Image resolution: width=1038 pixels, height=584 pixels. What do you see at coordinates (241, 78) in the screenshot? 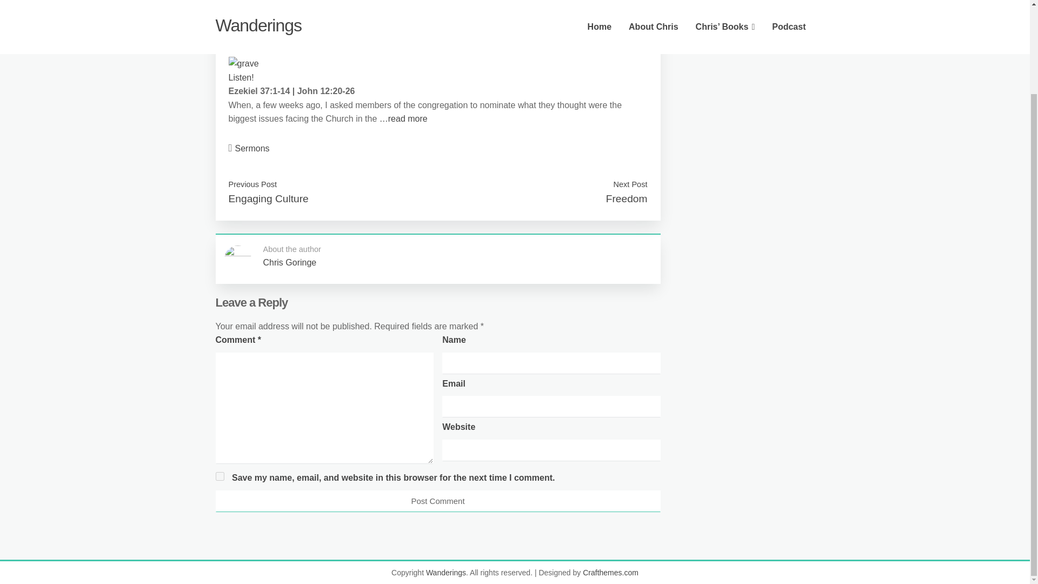
I see `Listen!` at bounding box center [241, 78].